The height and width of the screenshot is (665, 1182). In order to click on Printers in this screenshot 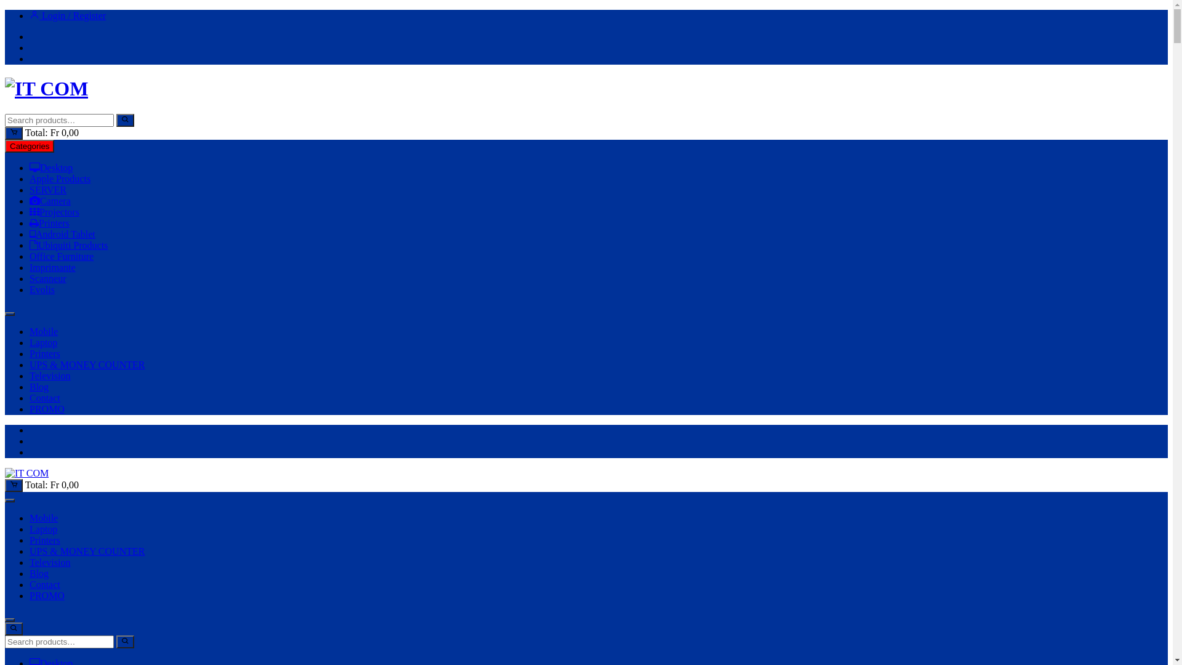, I will do `click(49, 223)`.